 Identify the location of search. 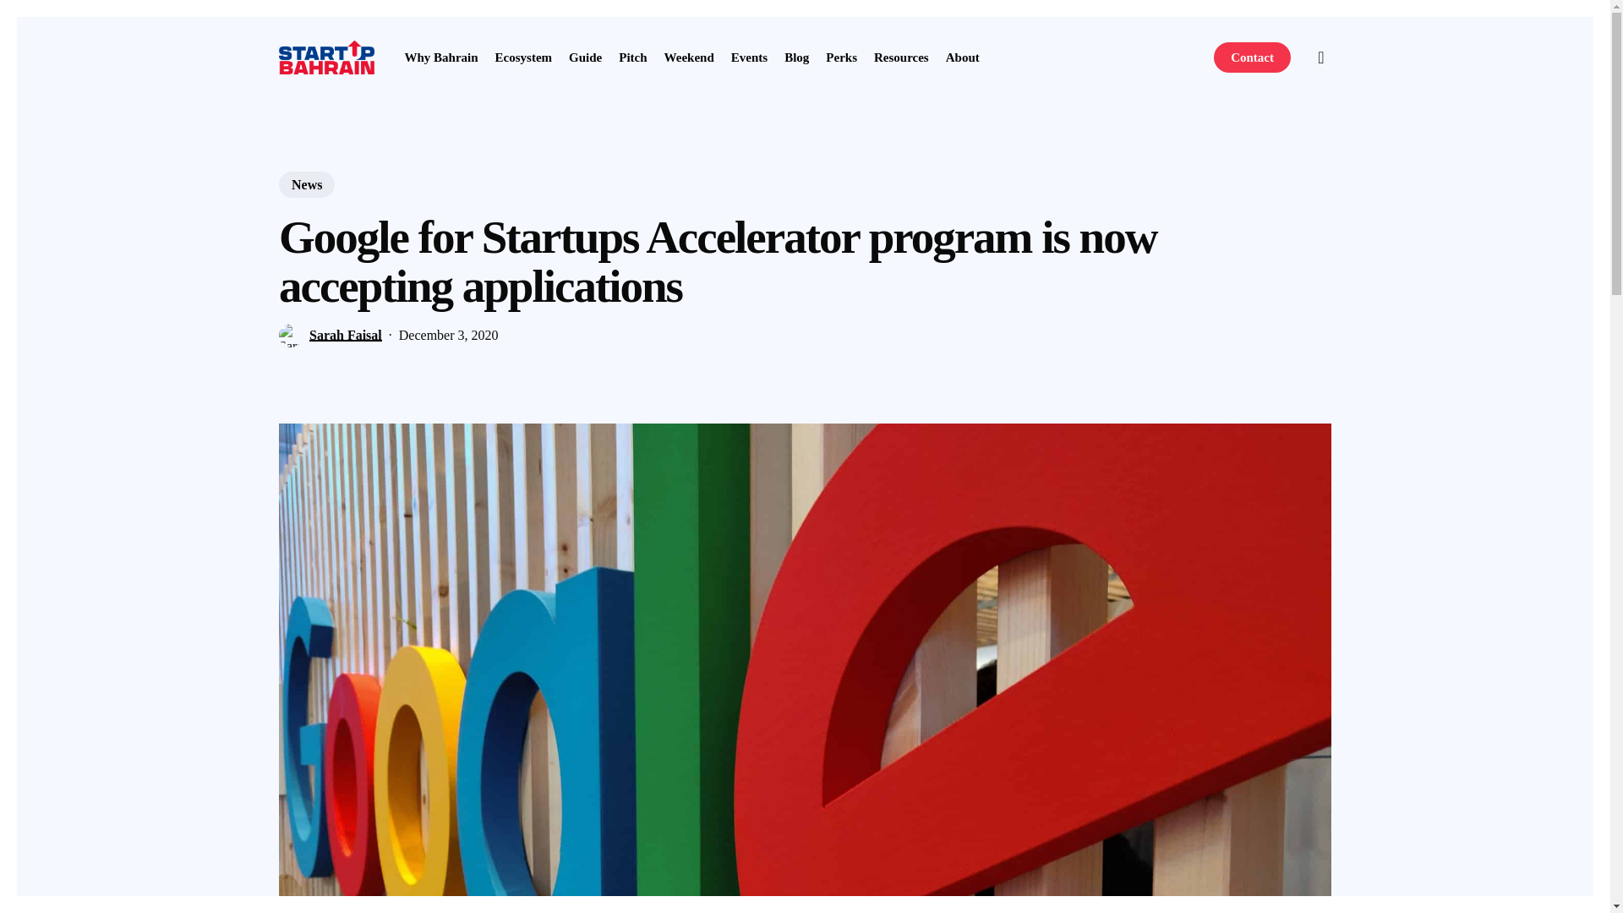
(1320, 57).